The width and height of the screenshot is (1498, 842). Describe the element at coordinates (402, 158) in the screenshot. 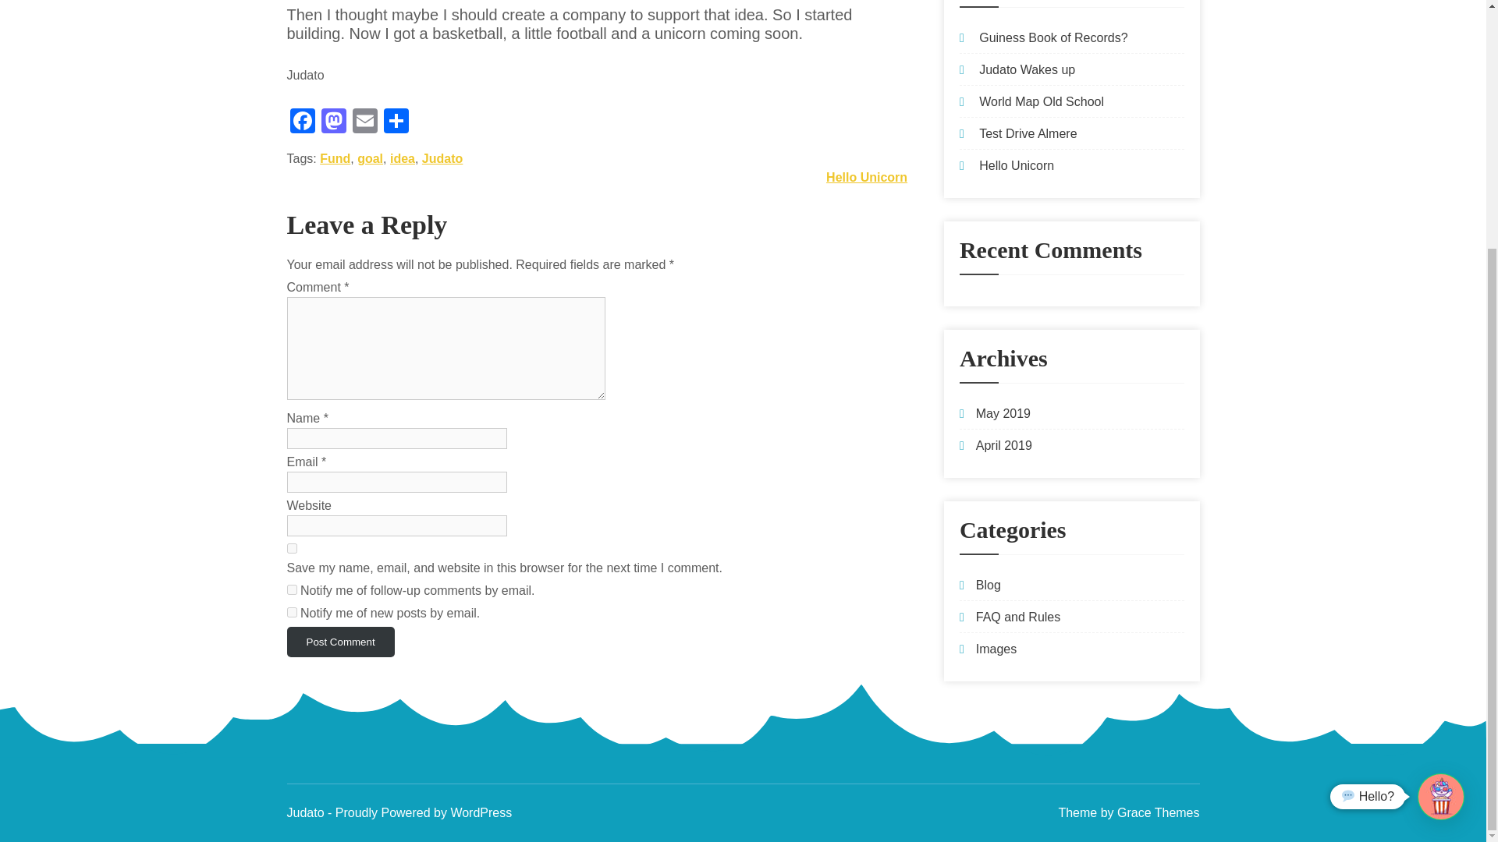

I see `idea` at that location.